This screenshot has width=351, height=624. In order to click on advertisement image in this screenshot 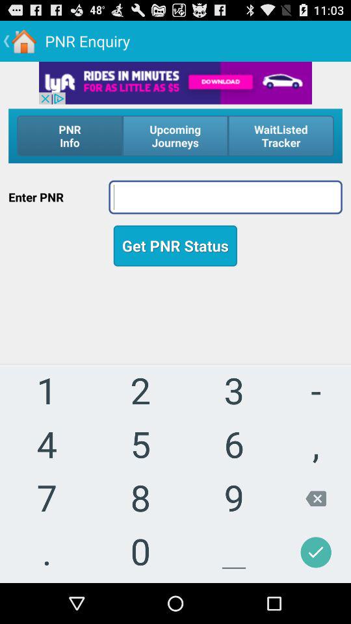, I will do `click(175, 83)`.